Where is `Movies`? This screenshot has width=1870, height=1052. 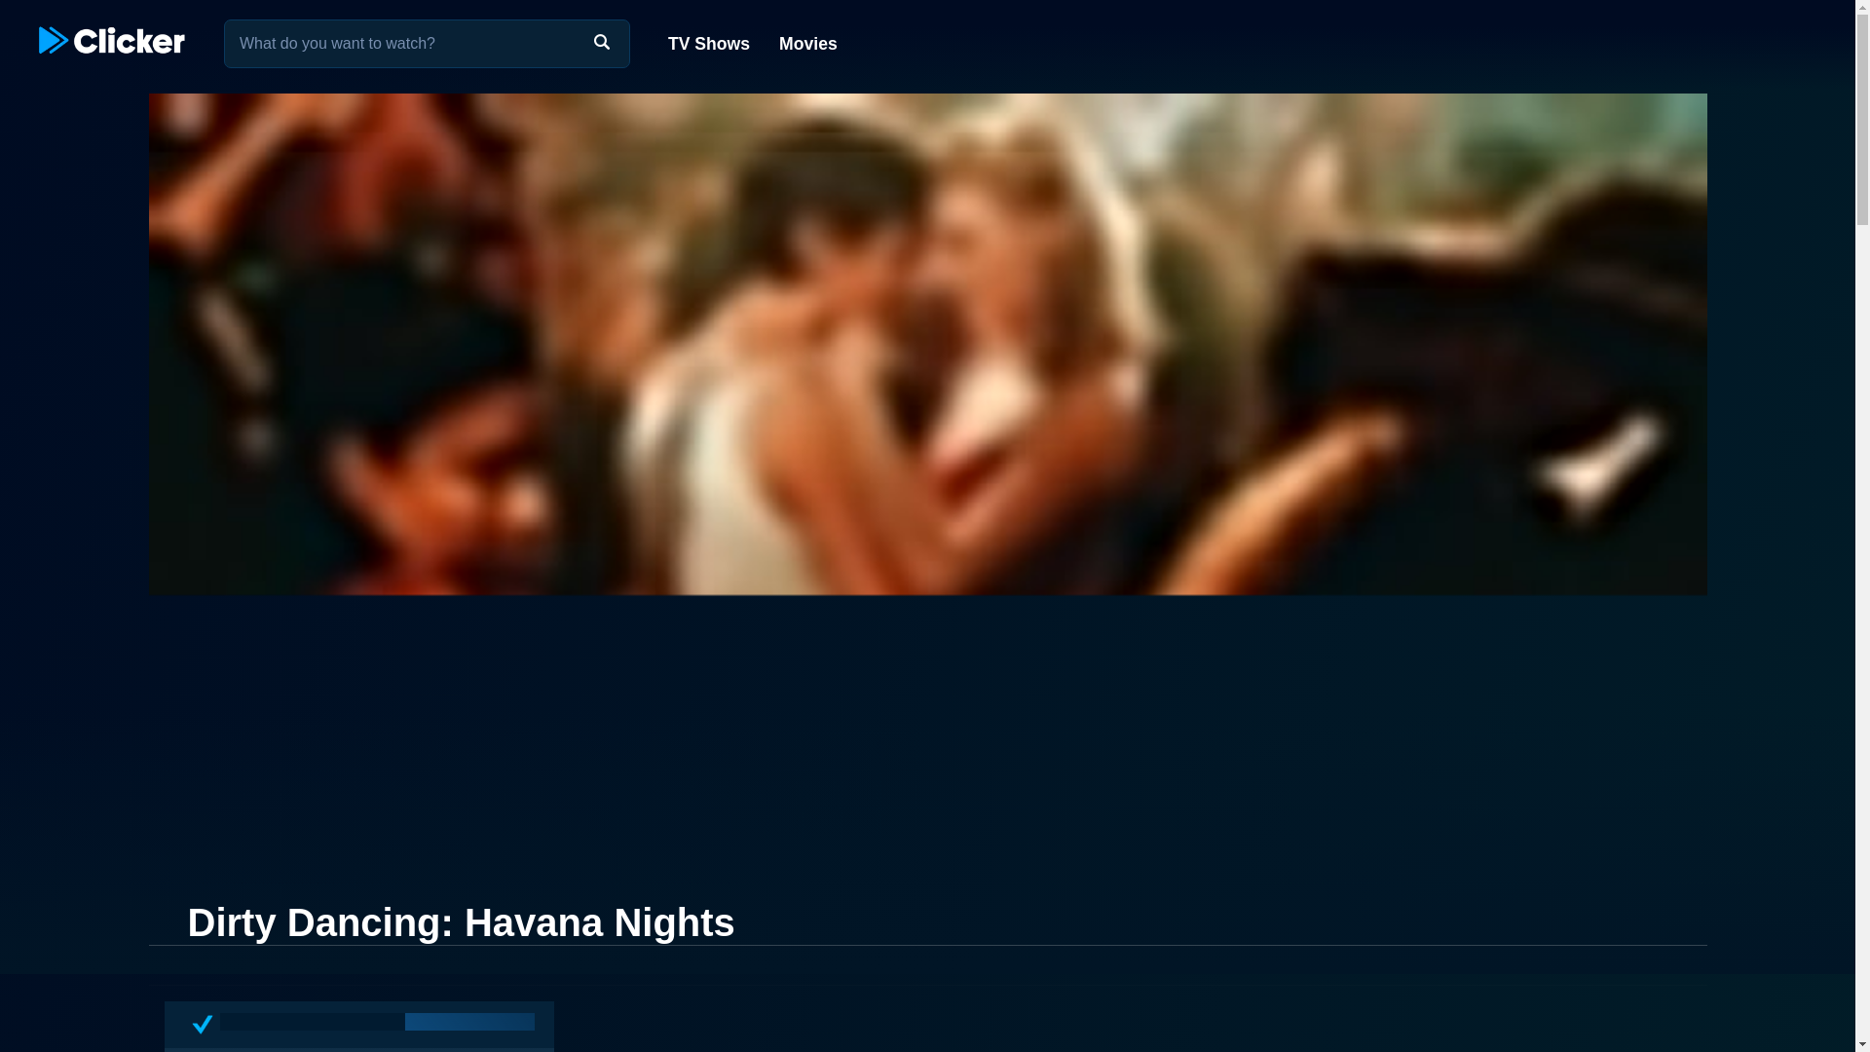 Movies is located at coordinates (806, 43).